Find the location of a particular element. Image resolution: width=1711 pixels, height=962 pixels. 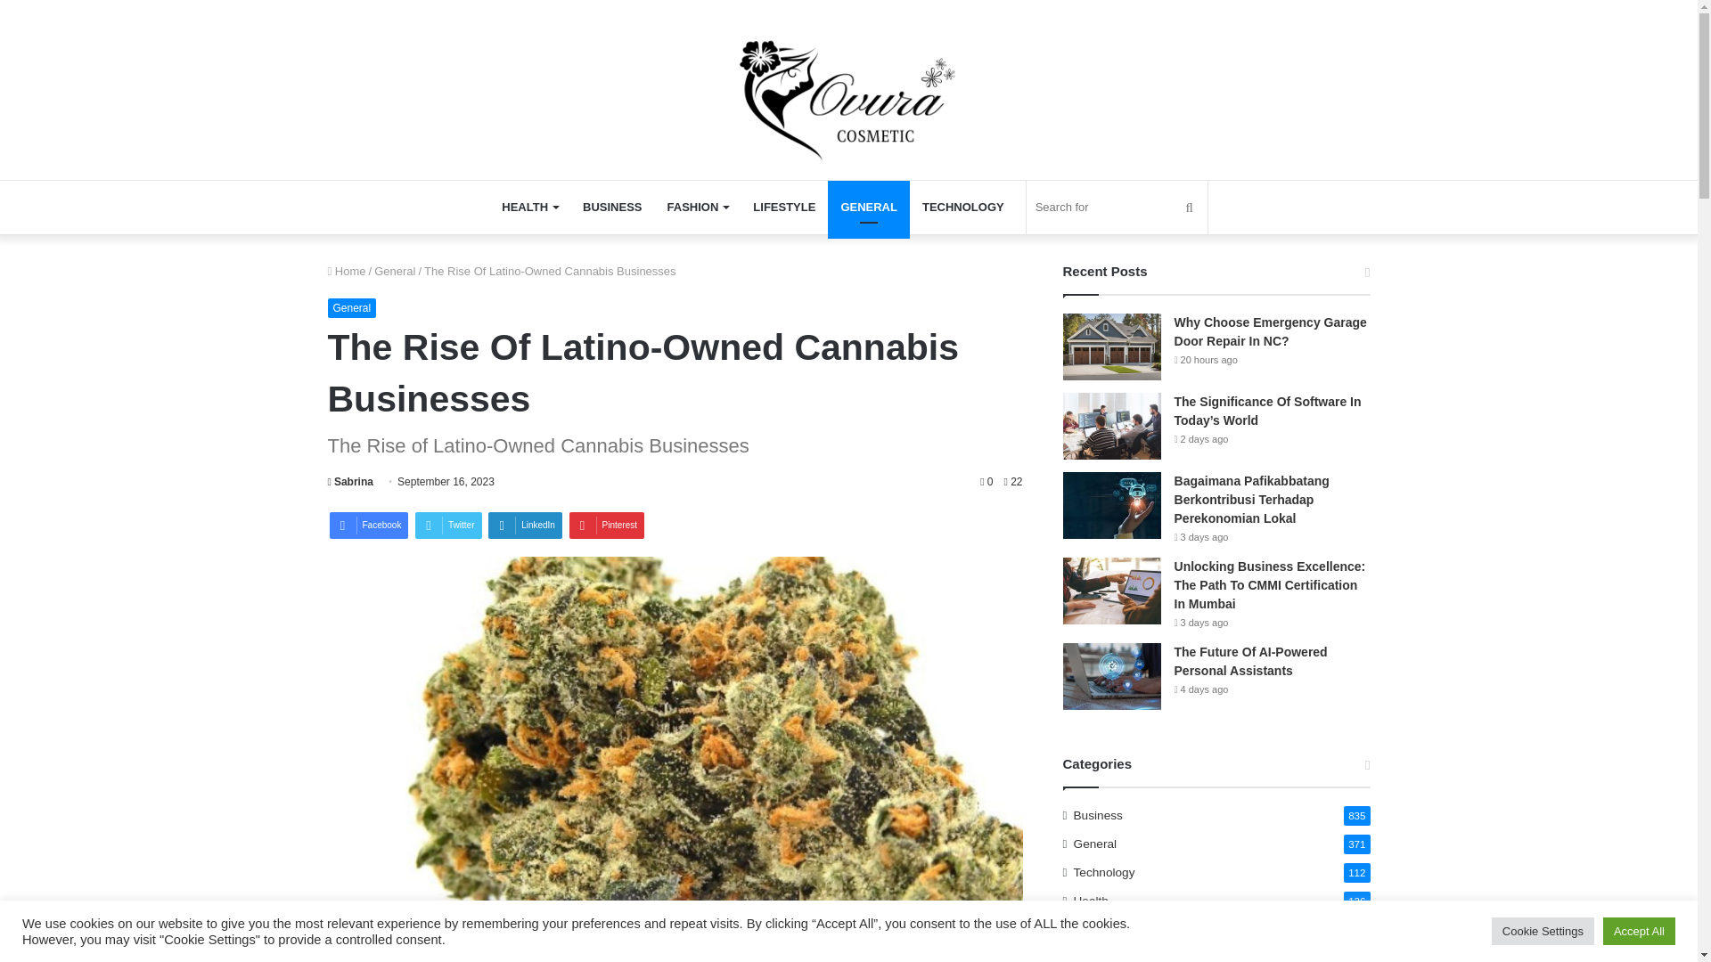

Twitter is located at coordinates (447, 525).